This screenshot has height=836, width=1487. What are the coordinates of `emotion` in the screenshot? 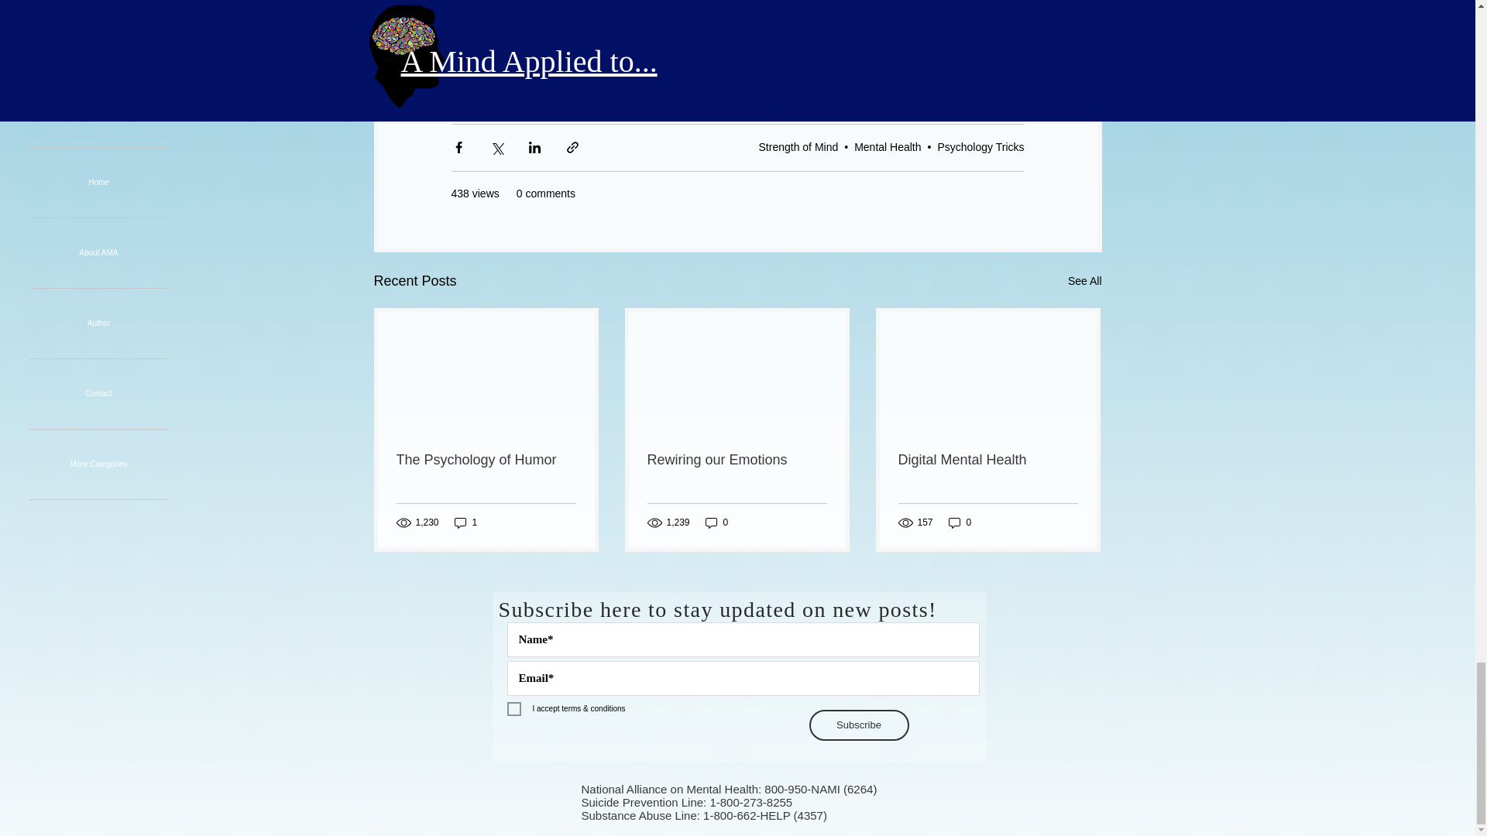 It's located at (480, 88).